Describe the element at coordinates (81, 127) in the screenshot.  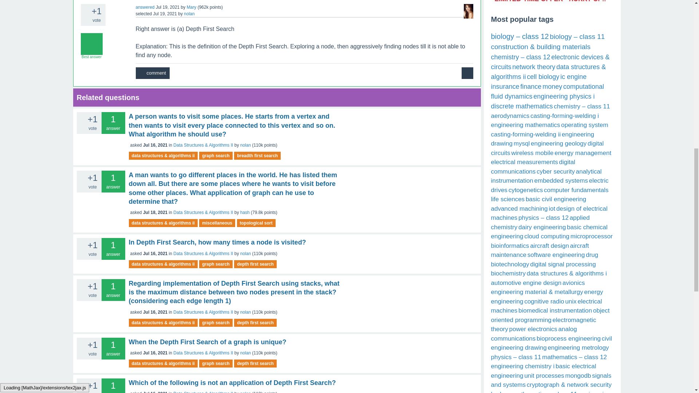
I see `Click to vote down` at that location.